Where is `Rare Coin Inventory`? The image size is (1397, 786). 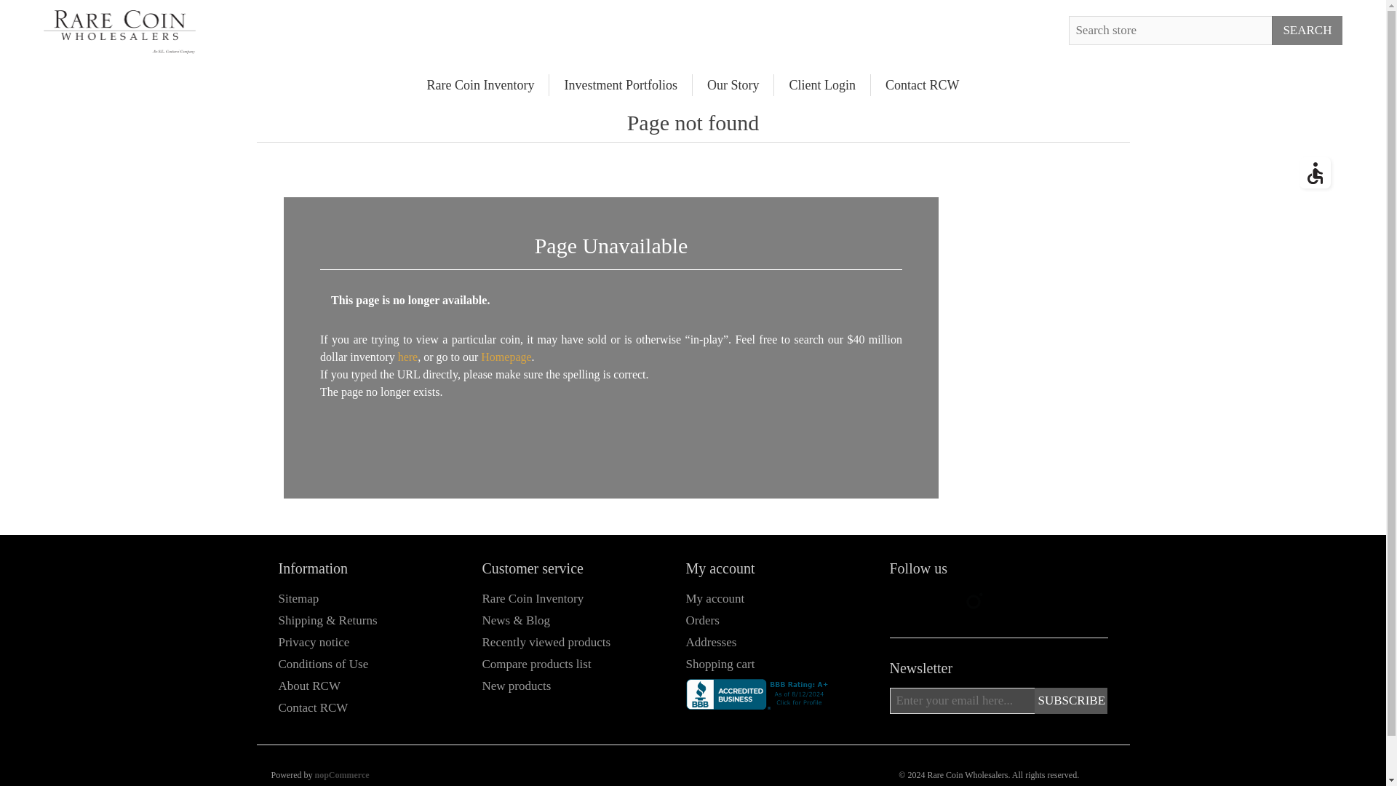
Rare Coin Inventory is located at coordinates (480, 84).